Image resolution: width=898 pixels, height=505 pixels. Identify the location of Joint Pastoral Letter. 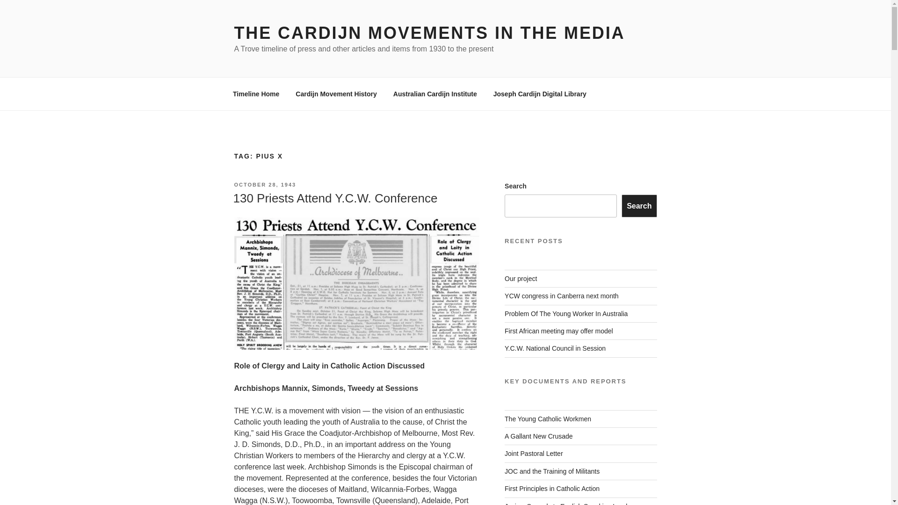
(534, 454).